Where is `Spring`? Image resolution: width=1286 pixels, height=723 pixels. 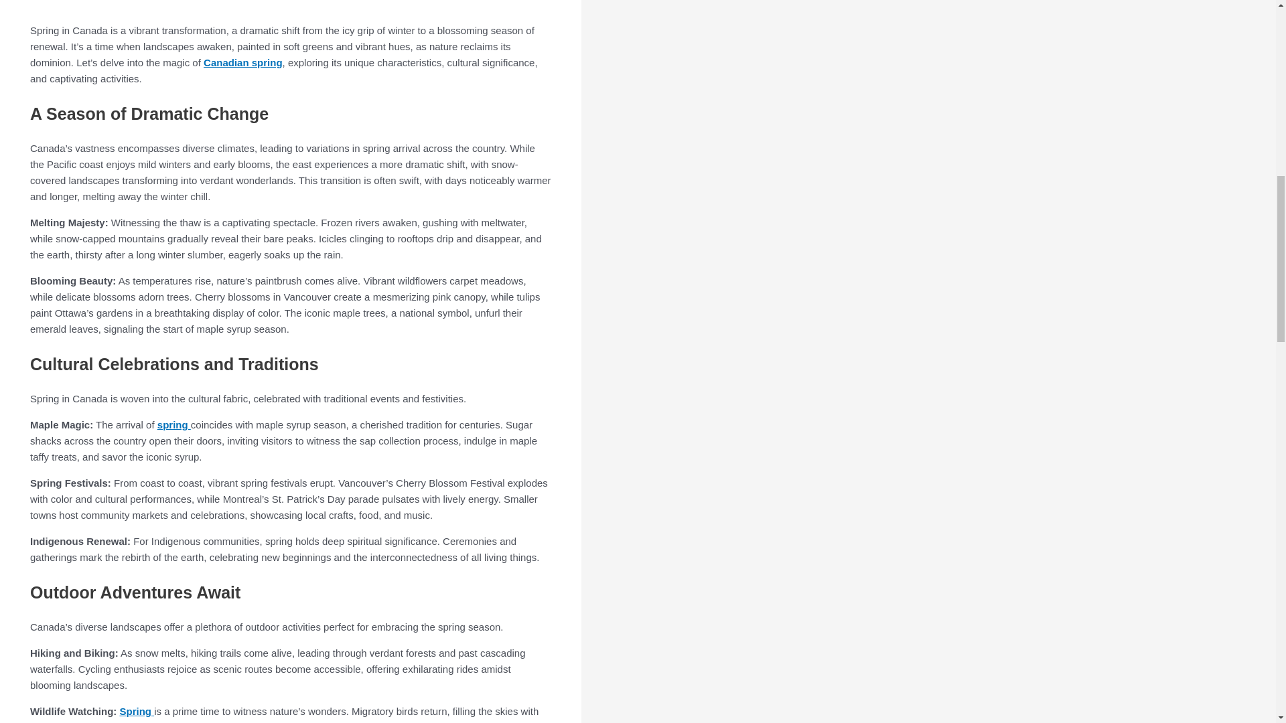
Spring is located at coordinates (137, 711).